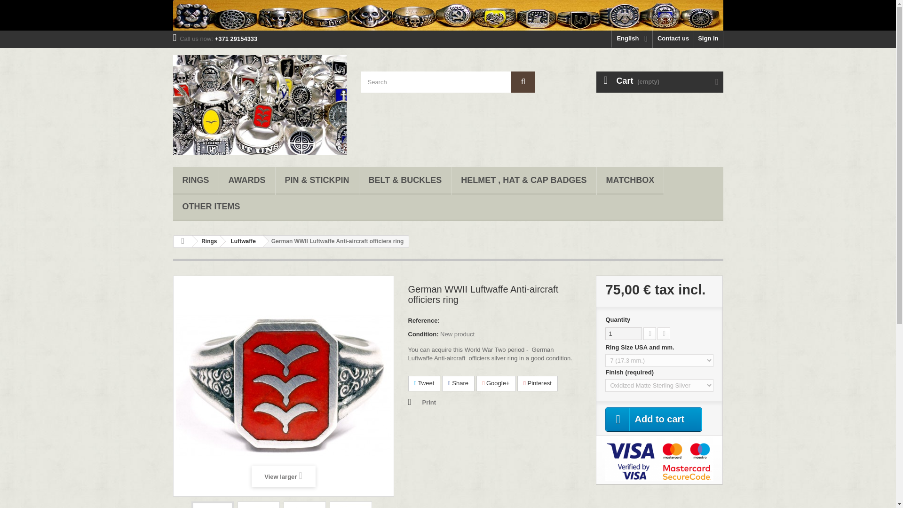 The image size is (903, 508). Describe the element at coordinates (196, 181) in the screenshot. I see `RINGS` at that location.